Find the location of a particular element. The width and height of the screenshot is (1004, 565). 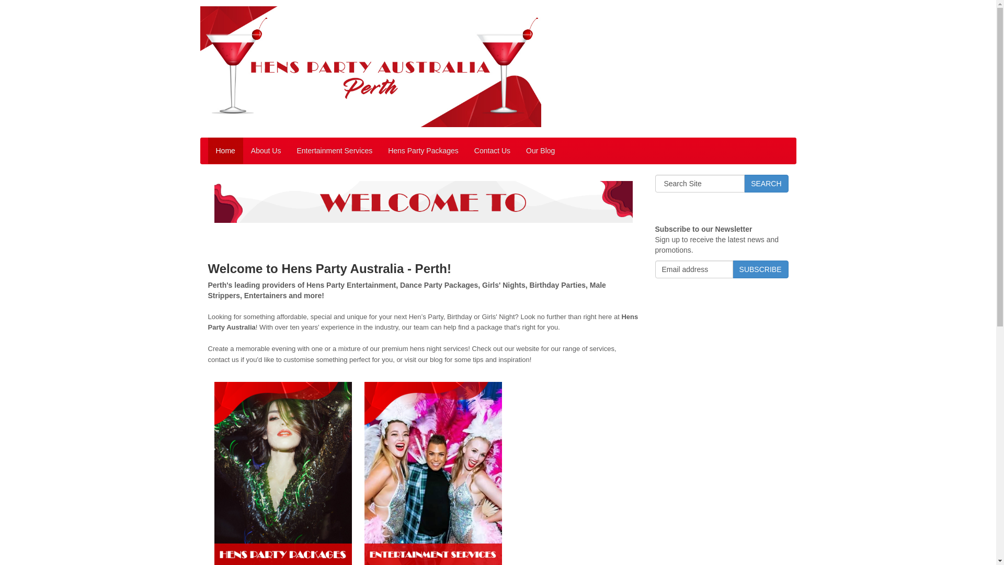

Entertainment Services is located at coordinates (335, 151).